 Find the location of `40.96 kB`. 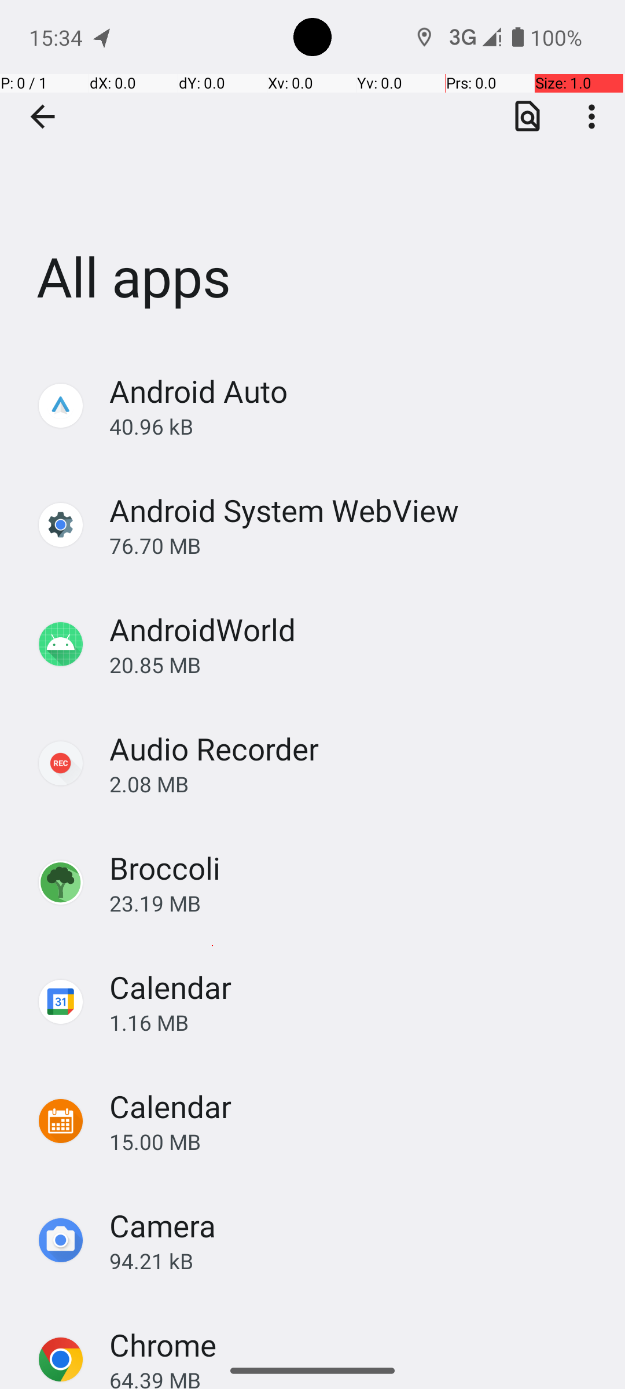

40.96 kB is located at coordinates (355, 426).